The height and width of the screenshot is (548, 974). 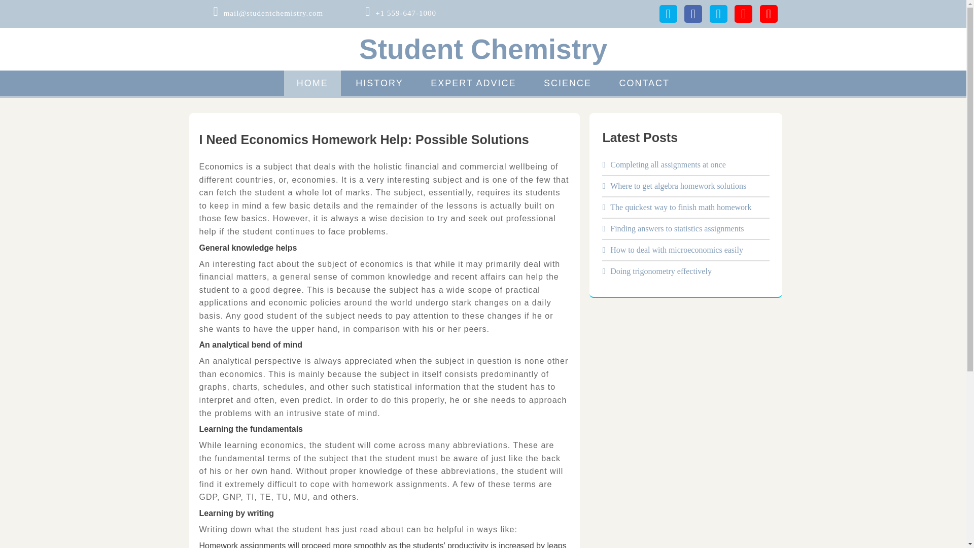 What do you see at coordinates (312, 83) in the screenshot?
I see `HOME` at bounding box center [312, 83].